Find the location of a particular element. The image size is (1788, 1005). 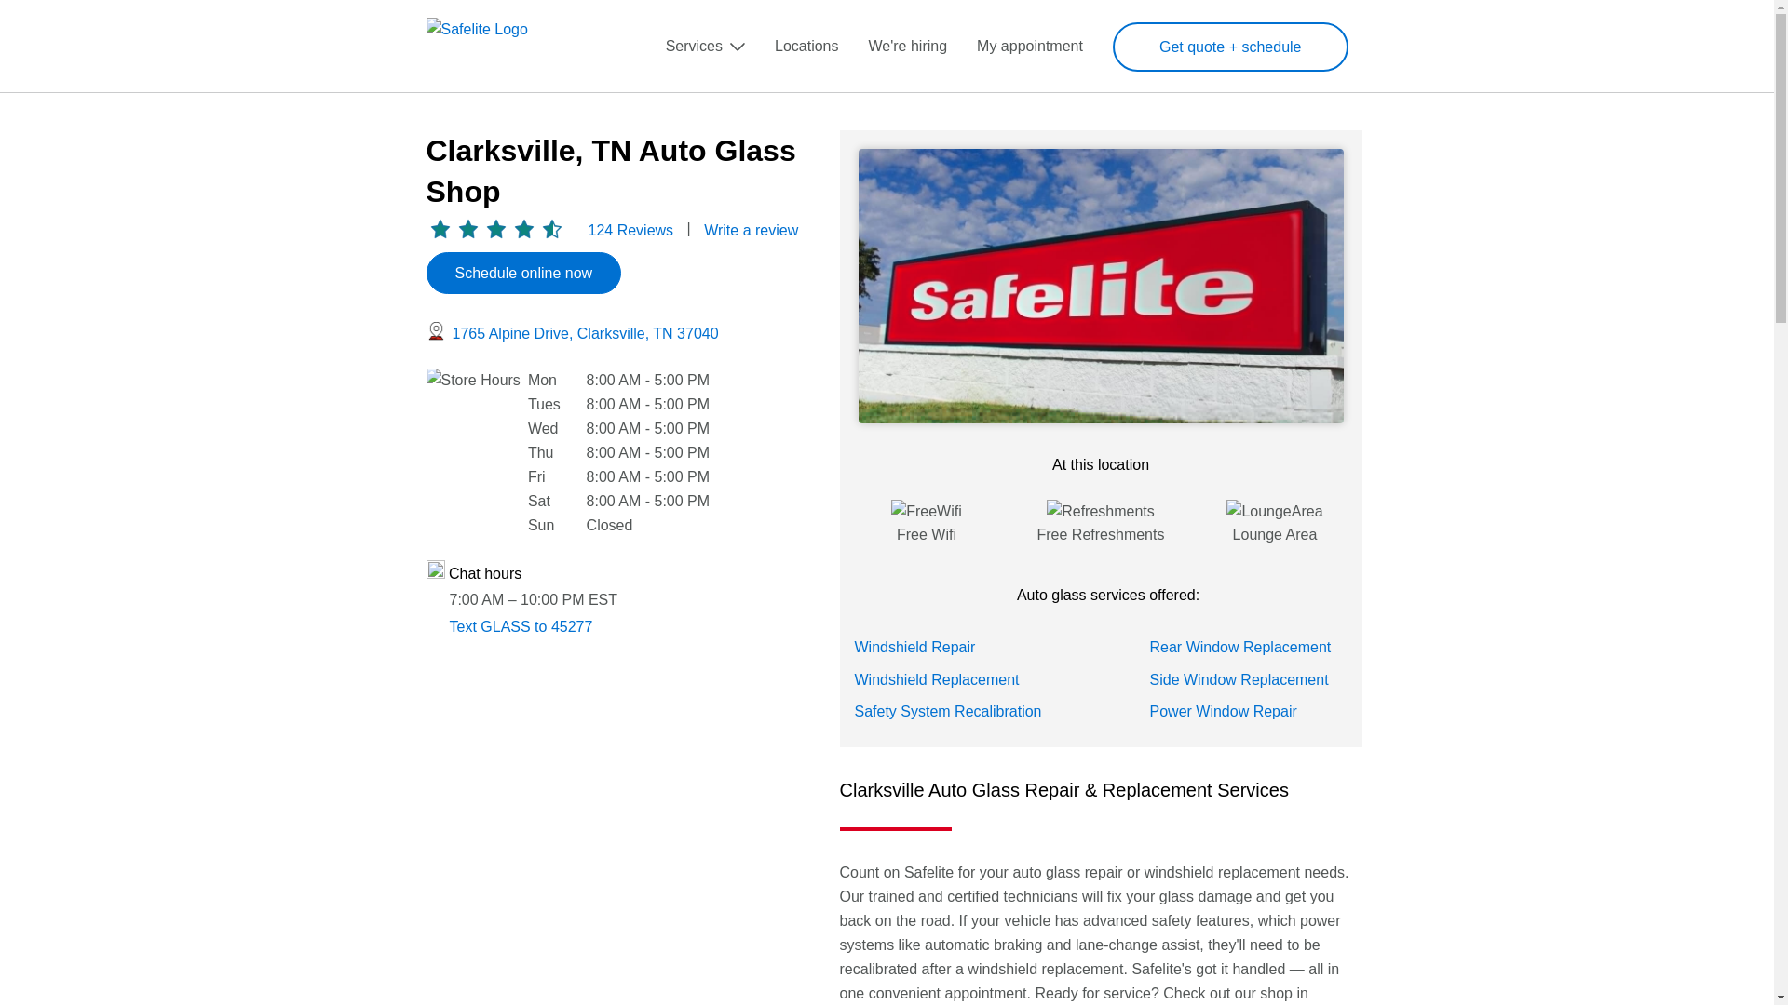

Locations is located at coordinates (806, 47).